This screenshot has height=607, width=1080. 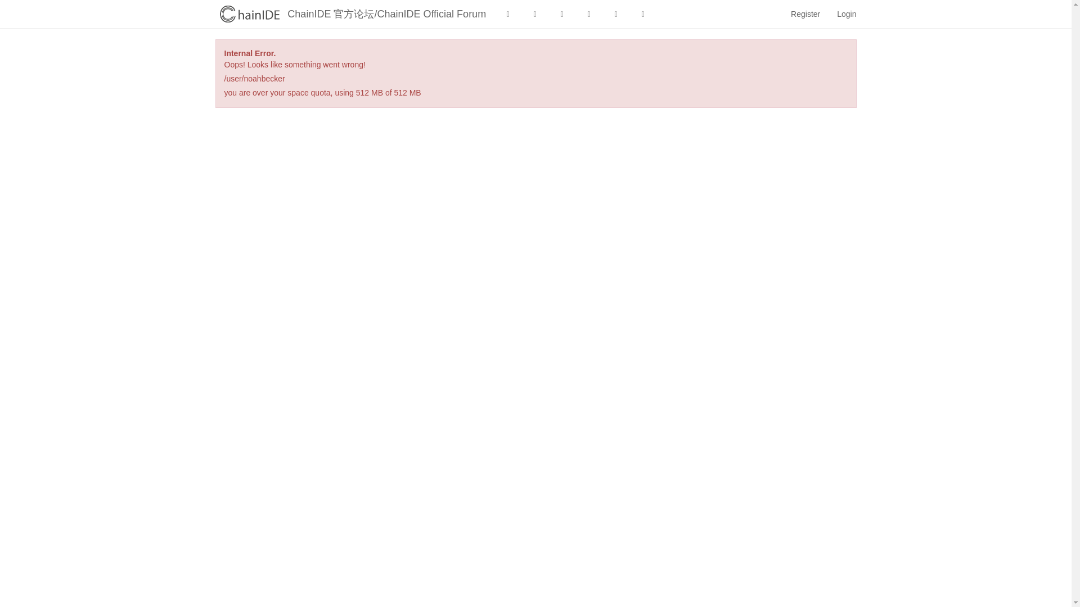 I want to click on Categories, so click(x=508, y=13).